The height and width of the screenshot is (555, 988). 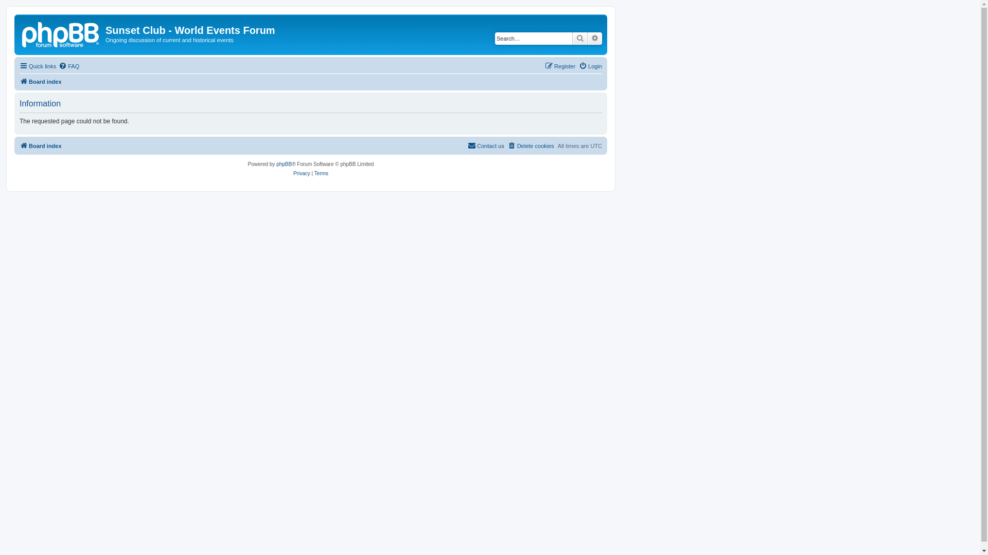 I want to click on Terms, so click(x=321, y=174).